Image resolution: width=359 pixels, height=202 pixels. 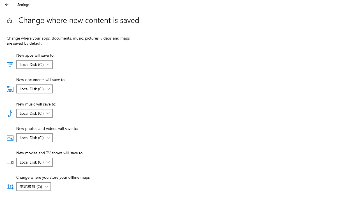 I want to click on Home, so click(x=10, y=20).